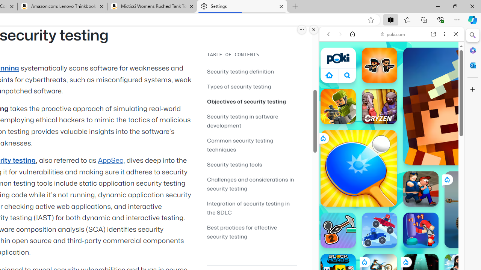 The image size is (481, 270). Describe the element at coordinates (421, 230) in the screenshot. I see `Punch Legend Simulator` at that location.